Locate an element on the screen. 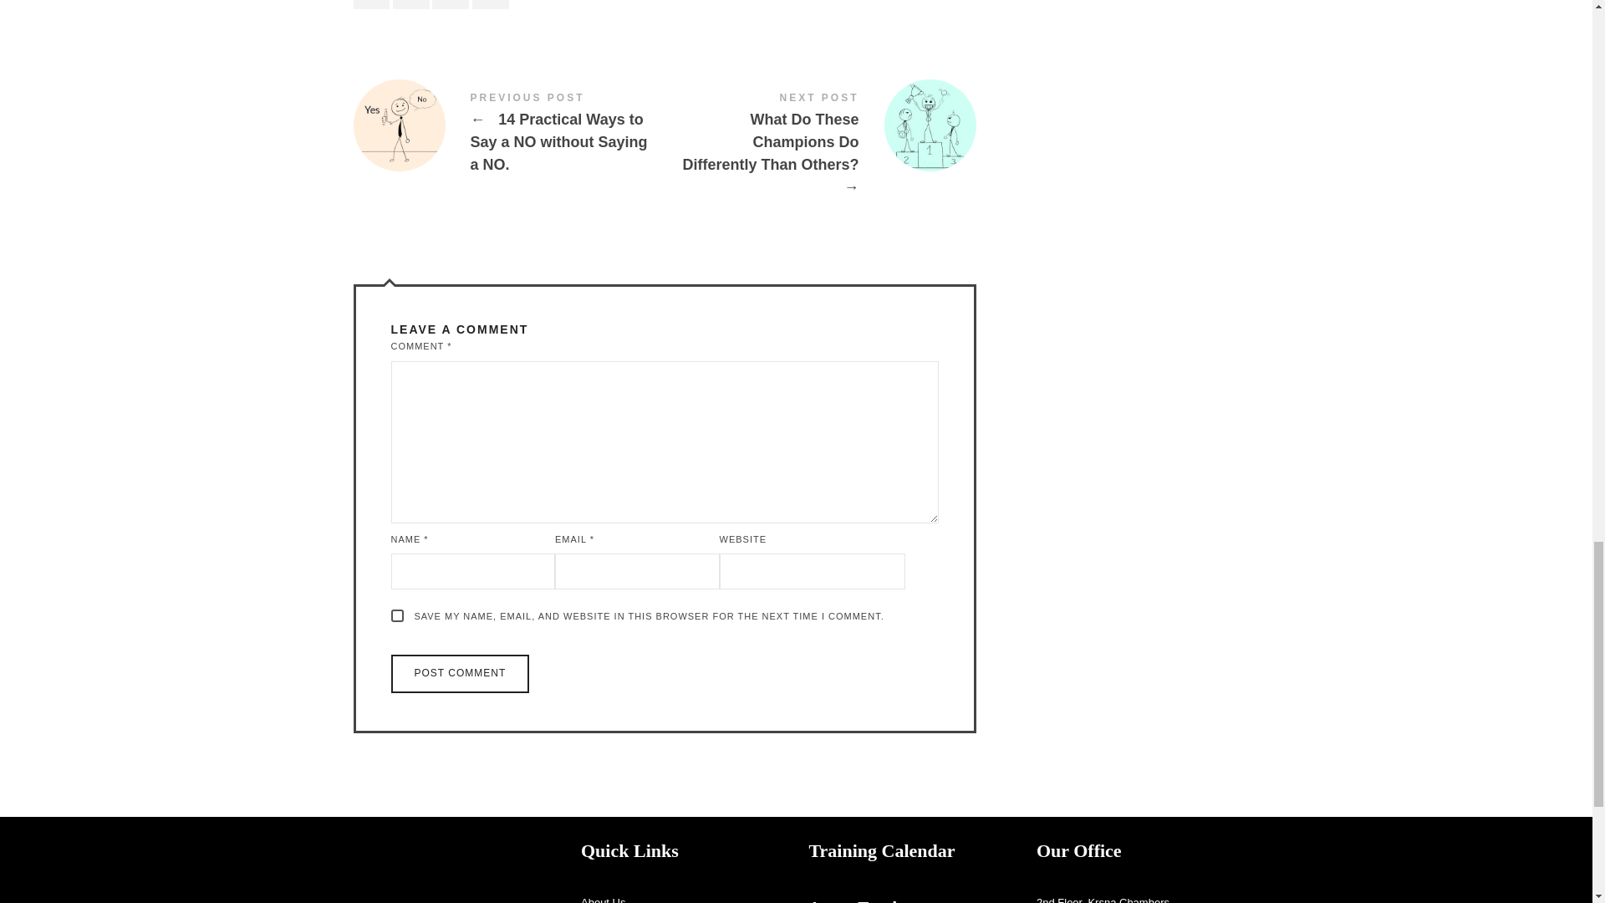 The width and height of the screenshot is (1605, 903). yes is located at coordinates (398, 615).